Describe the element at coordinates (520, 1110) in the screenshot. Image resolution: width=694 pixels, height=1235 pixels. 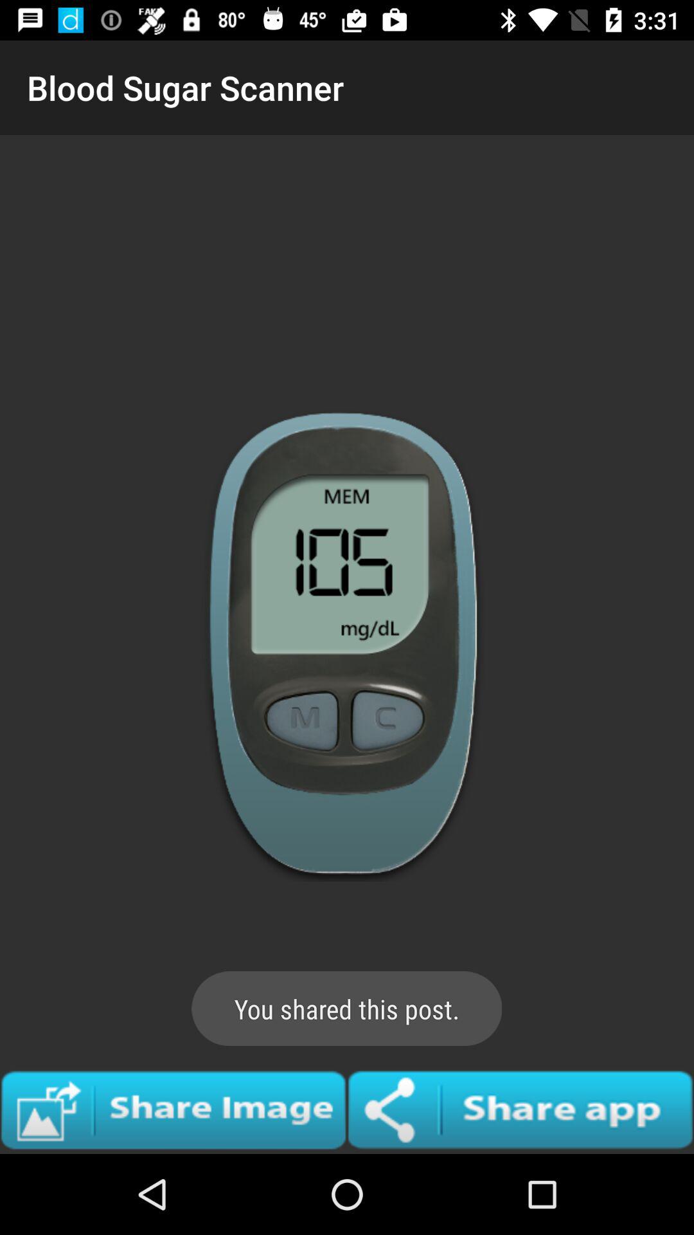
I see `share app button` at that location.